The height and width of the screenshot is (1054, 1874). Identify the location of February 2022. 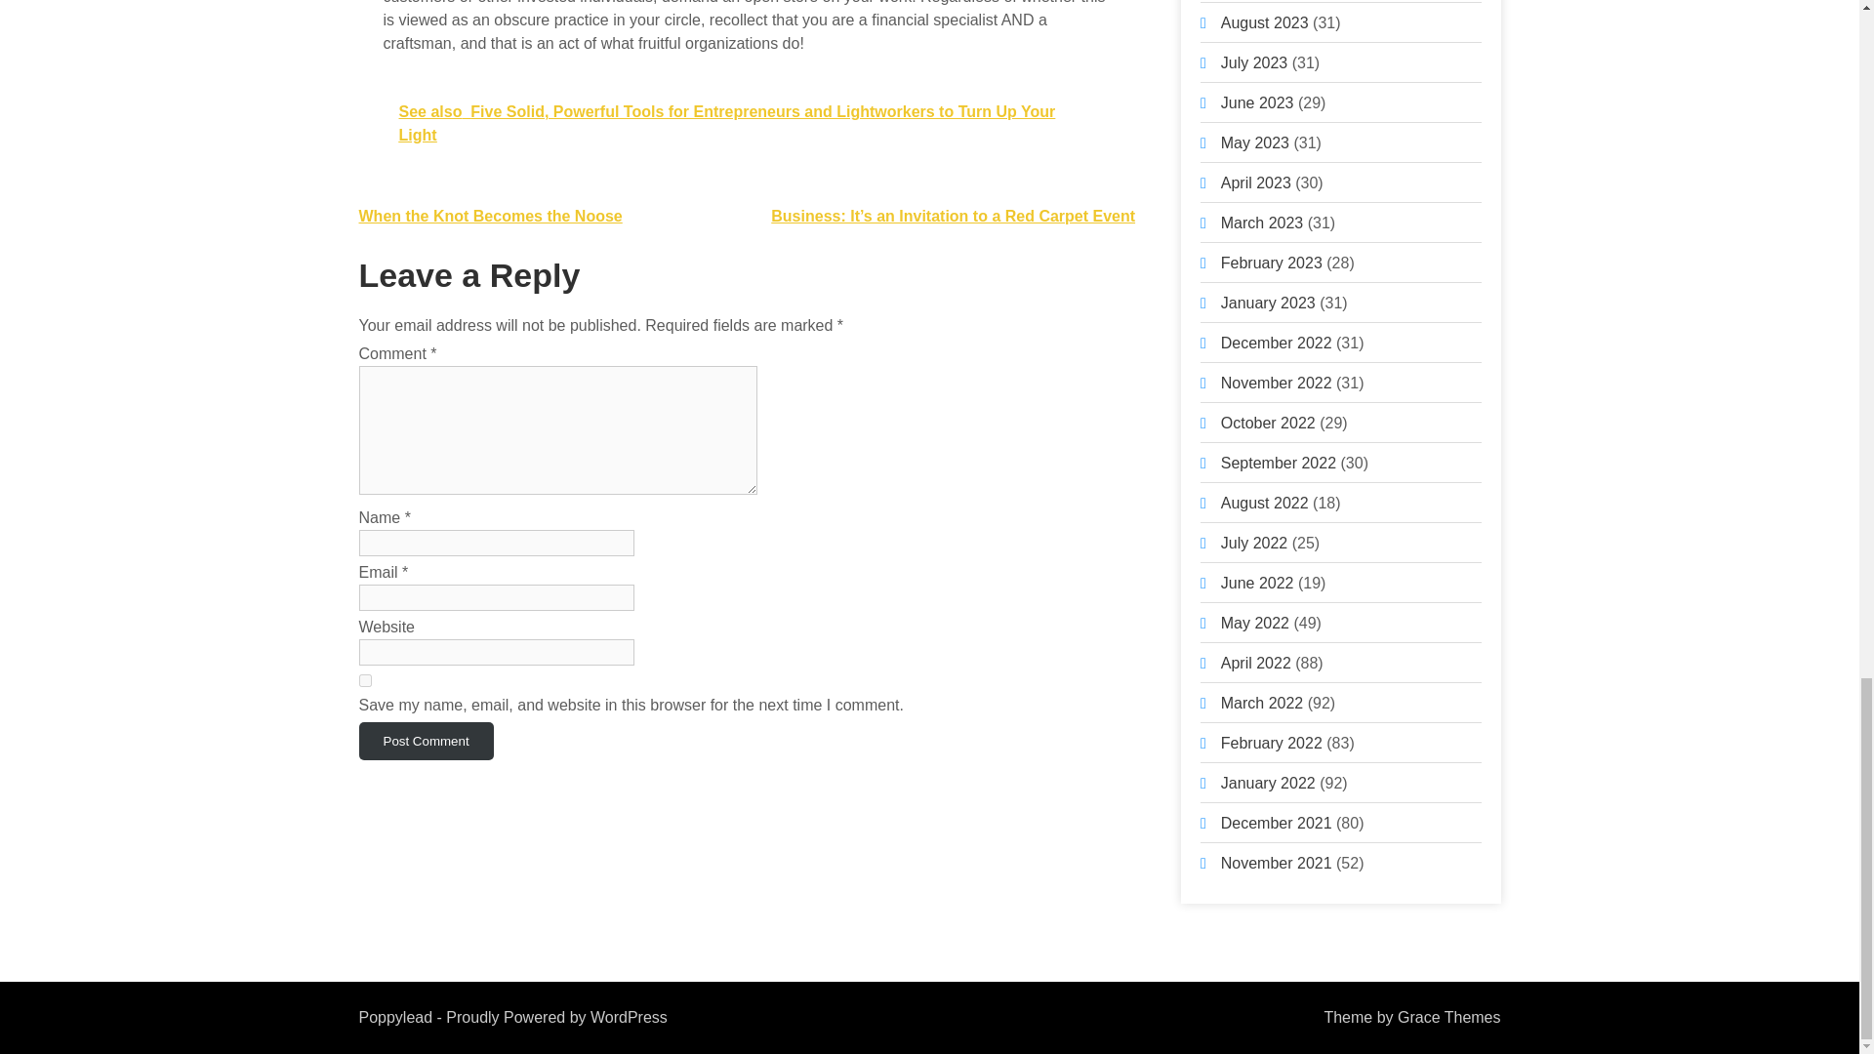
(1272, 743).